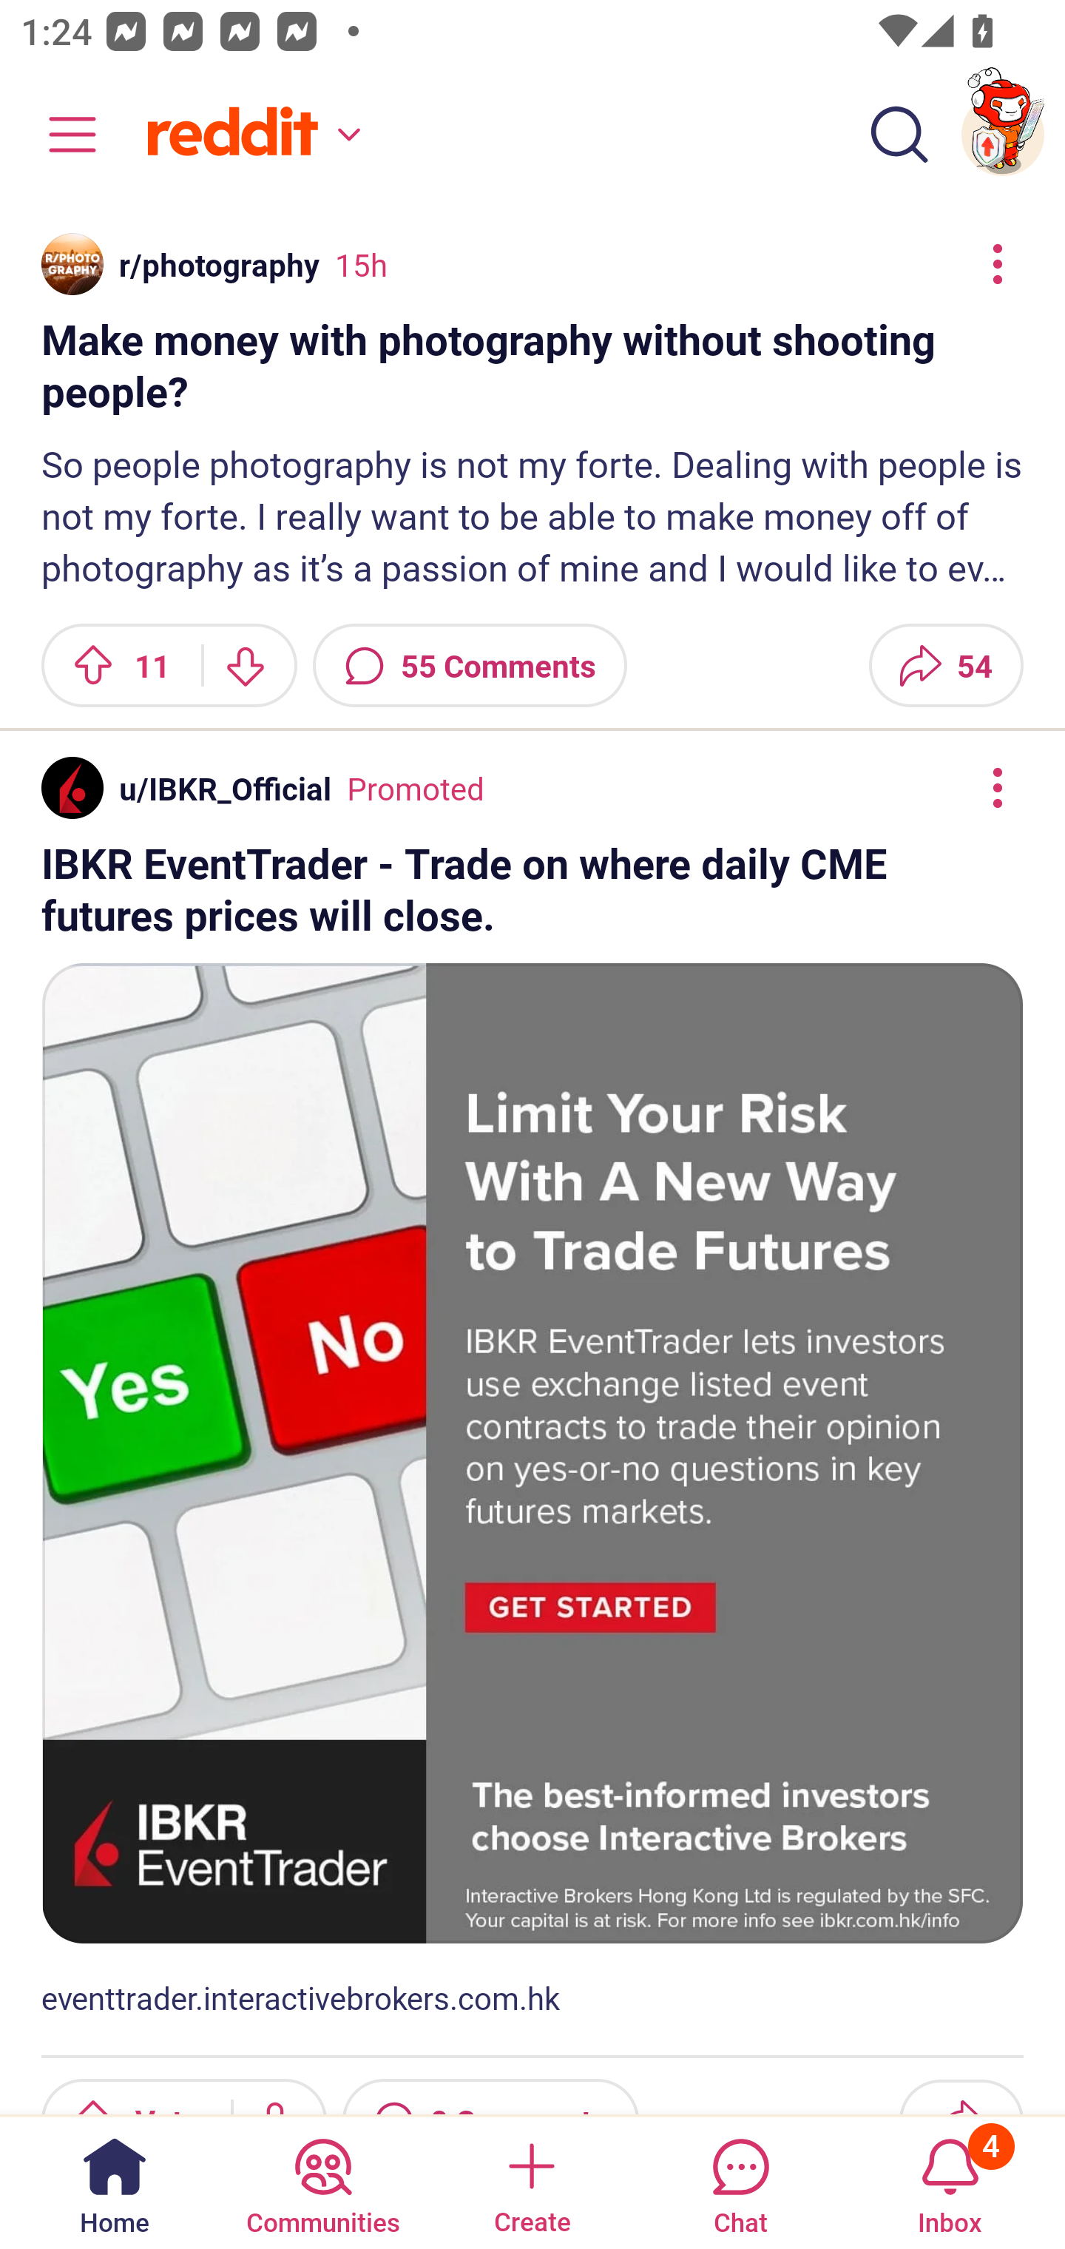 The image size is (1065, 2249). Describe the element at coordinates (899, 135) in the screenshot. I see `Search` at that location.